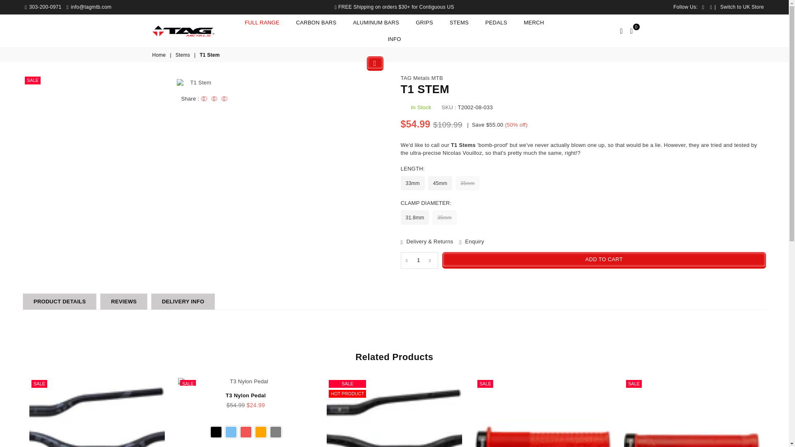 This screenshot has width=795, height=447. I want to click on Switch to UK Store, so click(742, 7).